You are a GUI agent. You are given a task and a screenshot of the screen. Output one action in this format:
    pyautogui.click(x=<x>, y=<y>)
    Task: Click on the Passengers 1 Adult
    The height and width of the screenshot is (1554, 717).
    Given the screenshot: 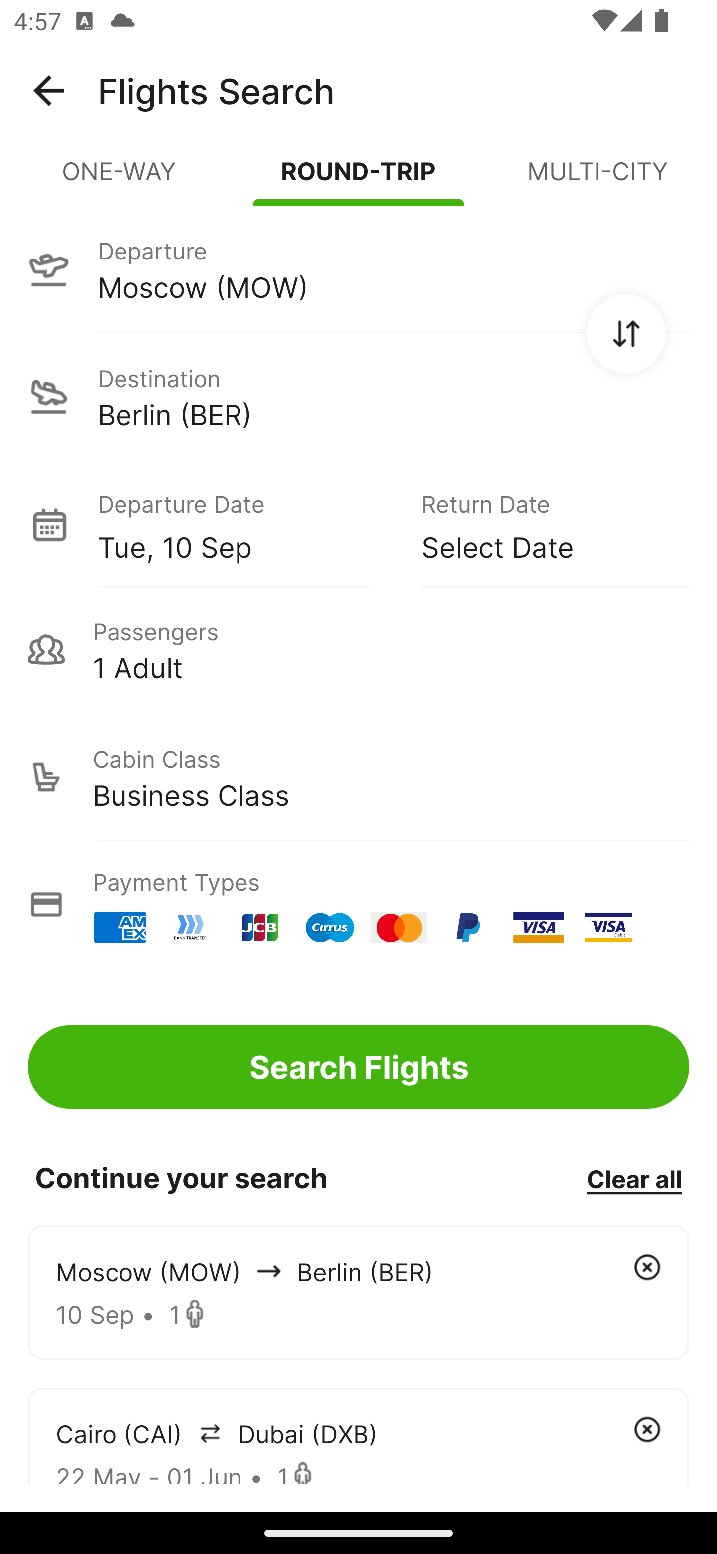 What is the action you would take?
    pyautogui.click(x=358, y=649)
    